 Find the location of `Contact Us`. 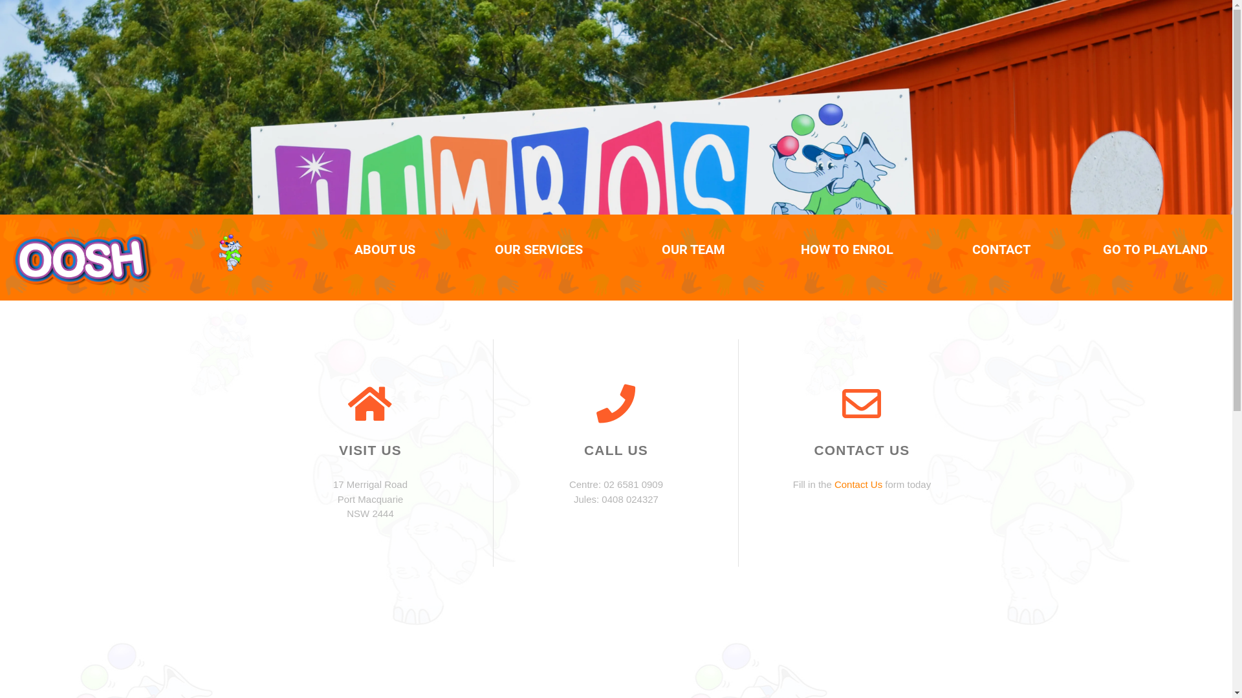

Contact Us is located at coordinates (858, 485).